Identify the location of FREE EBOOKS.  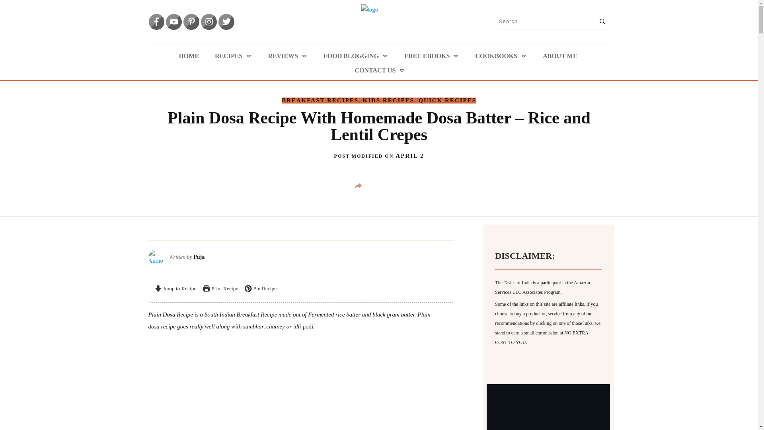
(431, 56).